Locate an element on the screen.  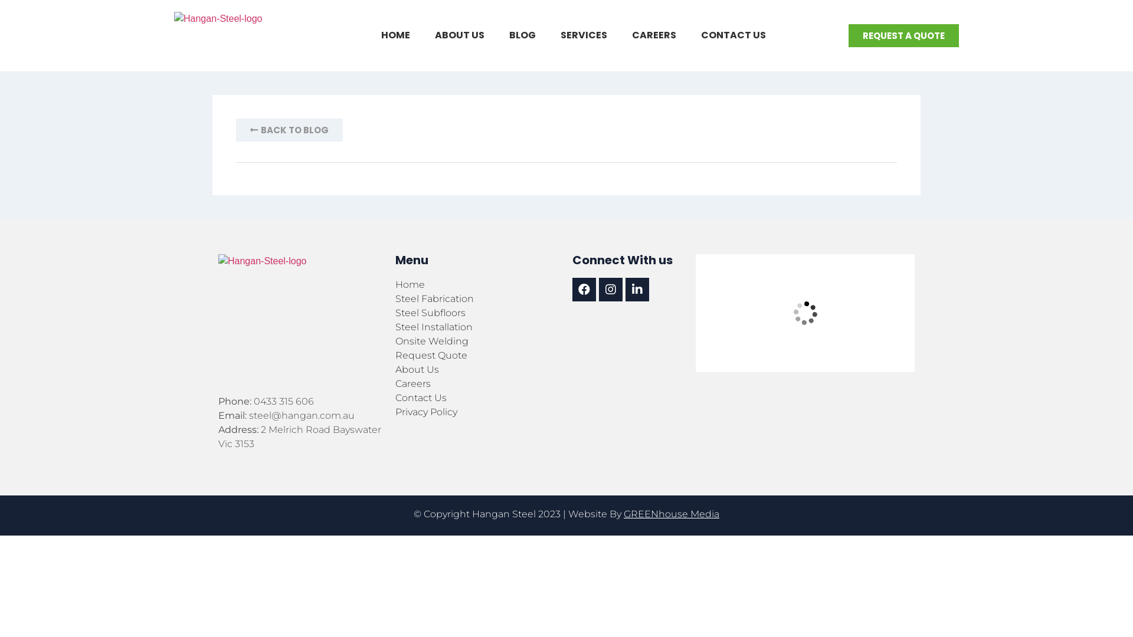
BLOG is located at coordinates (522, 35).